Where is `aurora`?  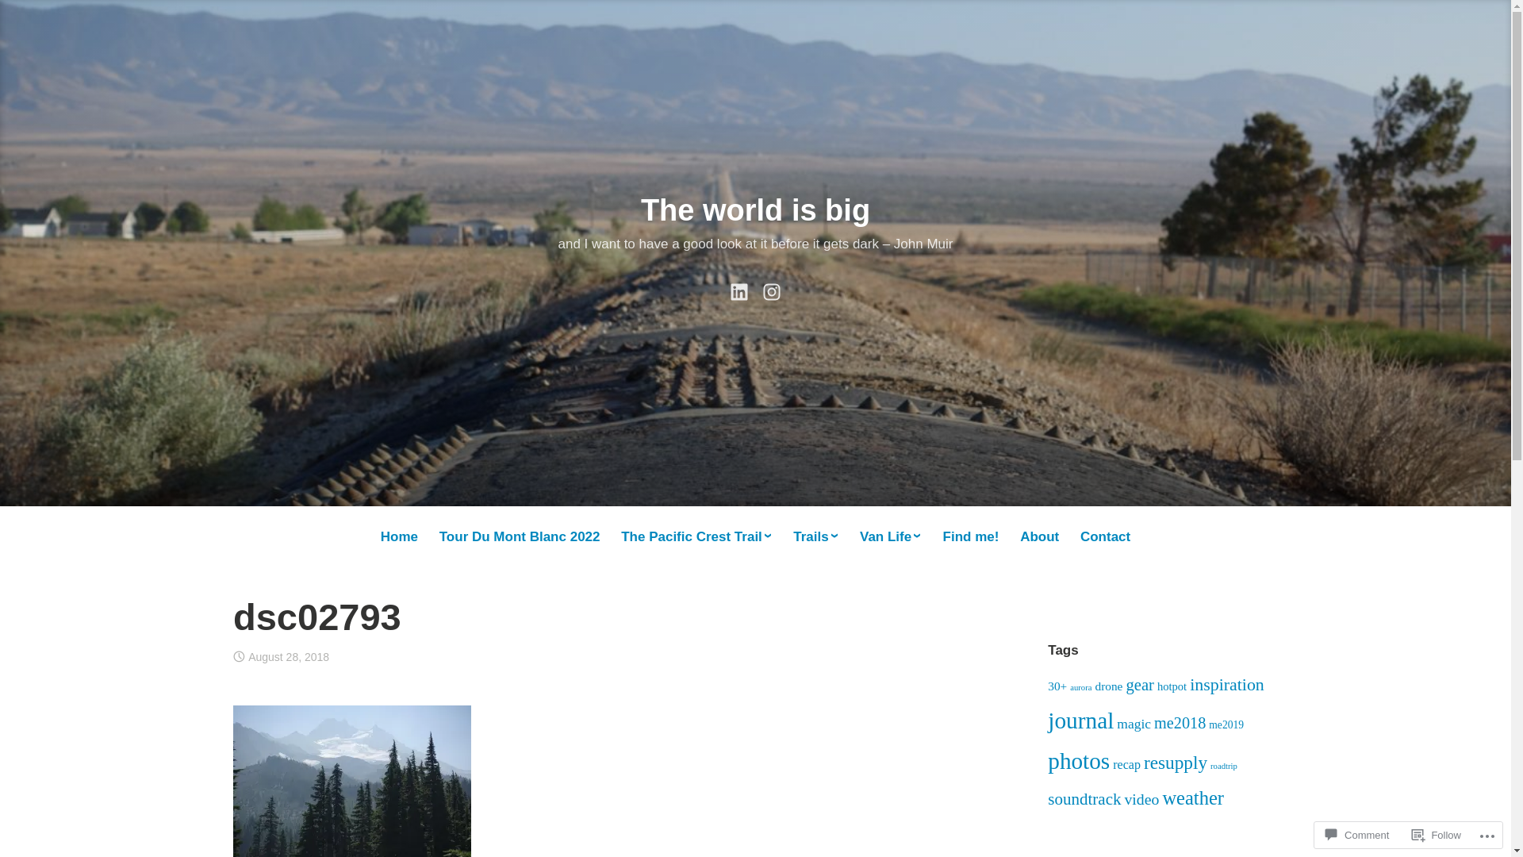
aurora is located at coordinates (1080, 687).